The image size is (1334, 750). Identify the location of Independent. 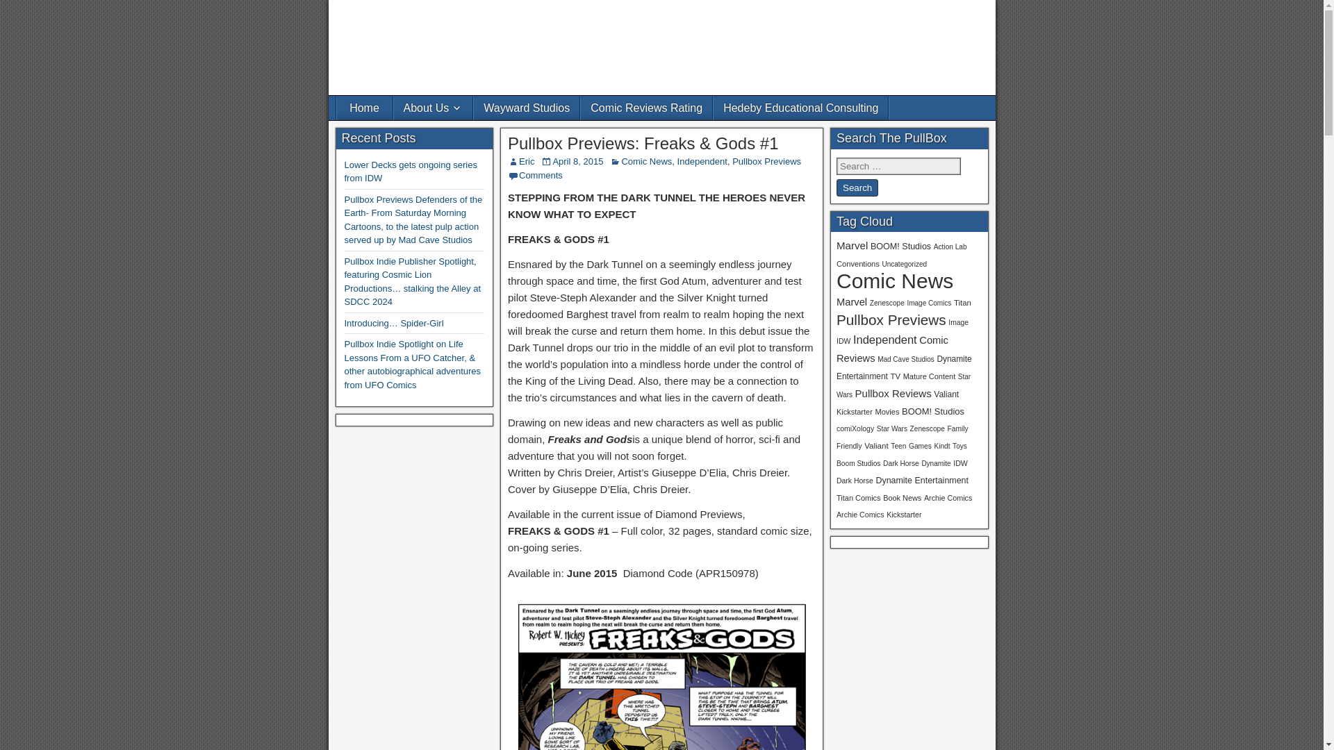
(702, 161).